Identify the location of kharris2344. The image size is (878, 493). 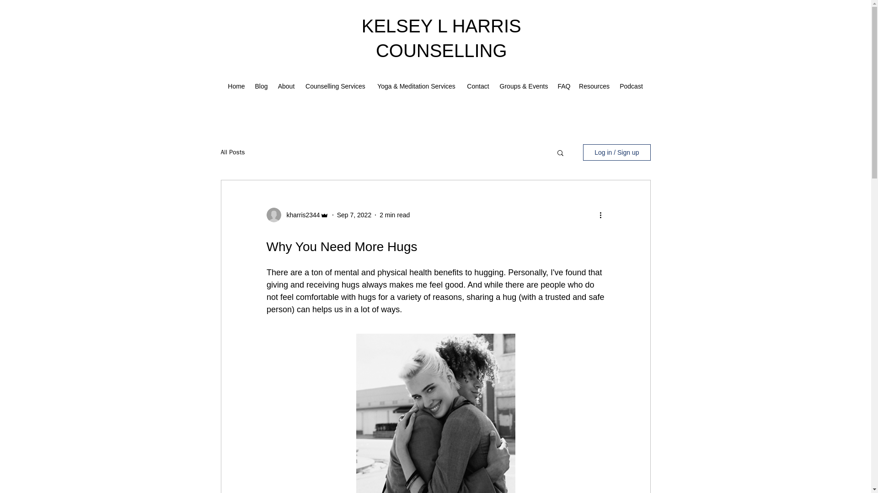
(300, 215).